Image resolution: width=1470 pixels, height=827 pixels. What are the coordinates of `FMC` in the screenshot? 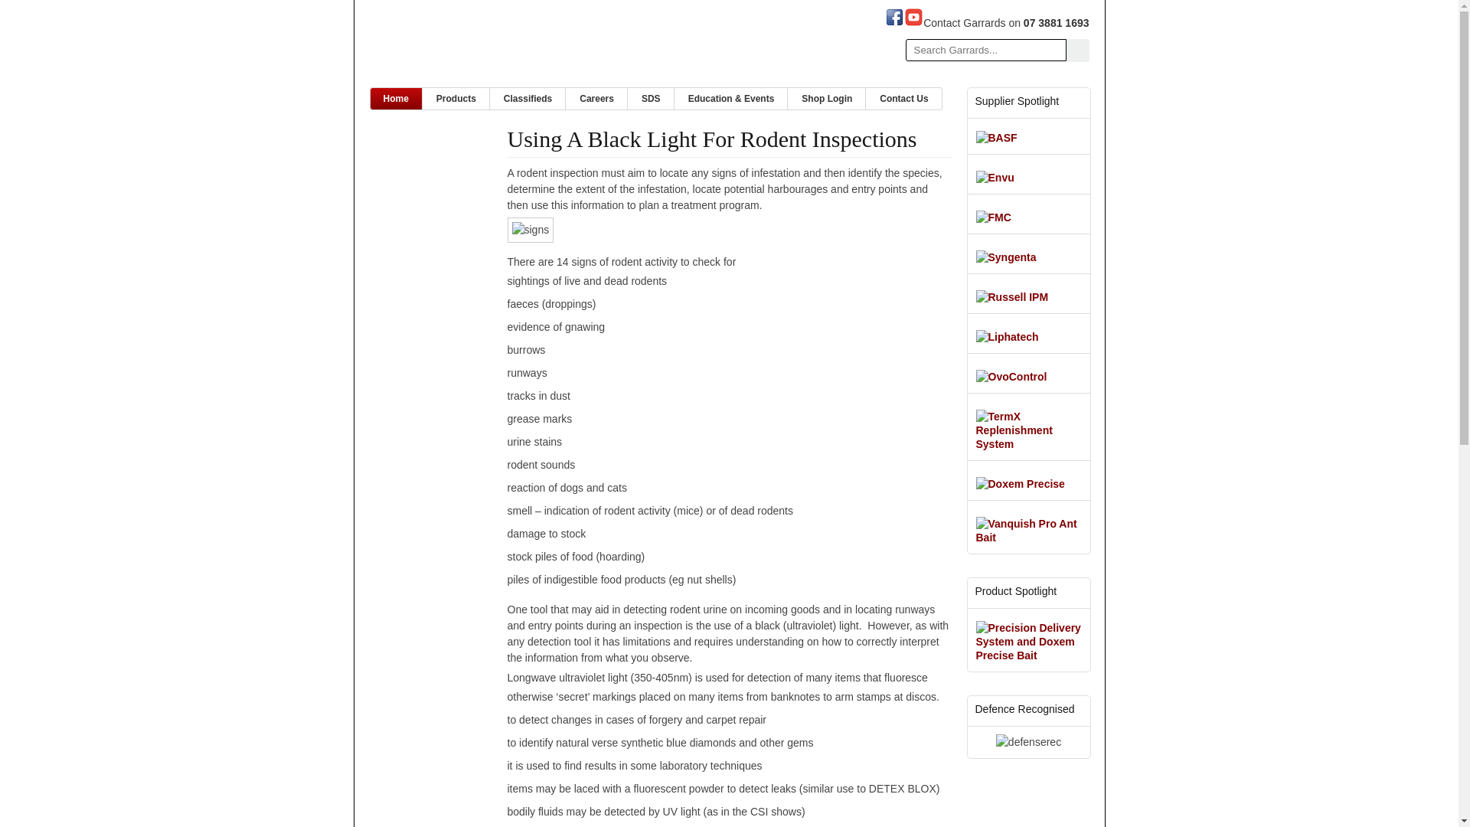 It's located at (994, 213).